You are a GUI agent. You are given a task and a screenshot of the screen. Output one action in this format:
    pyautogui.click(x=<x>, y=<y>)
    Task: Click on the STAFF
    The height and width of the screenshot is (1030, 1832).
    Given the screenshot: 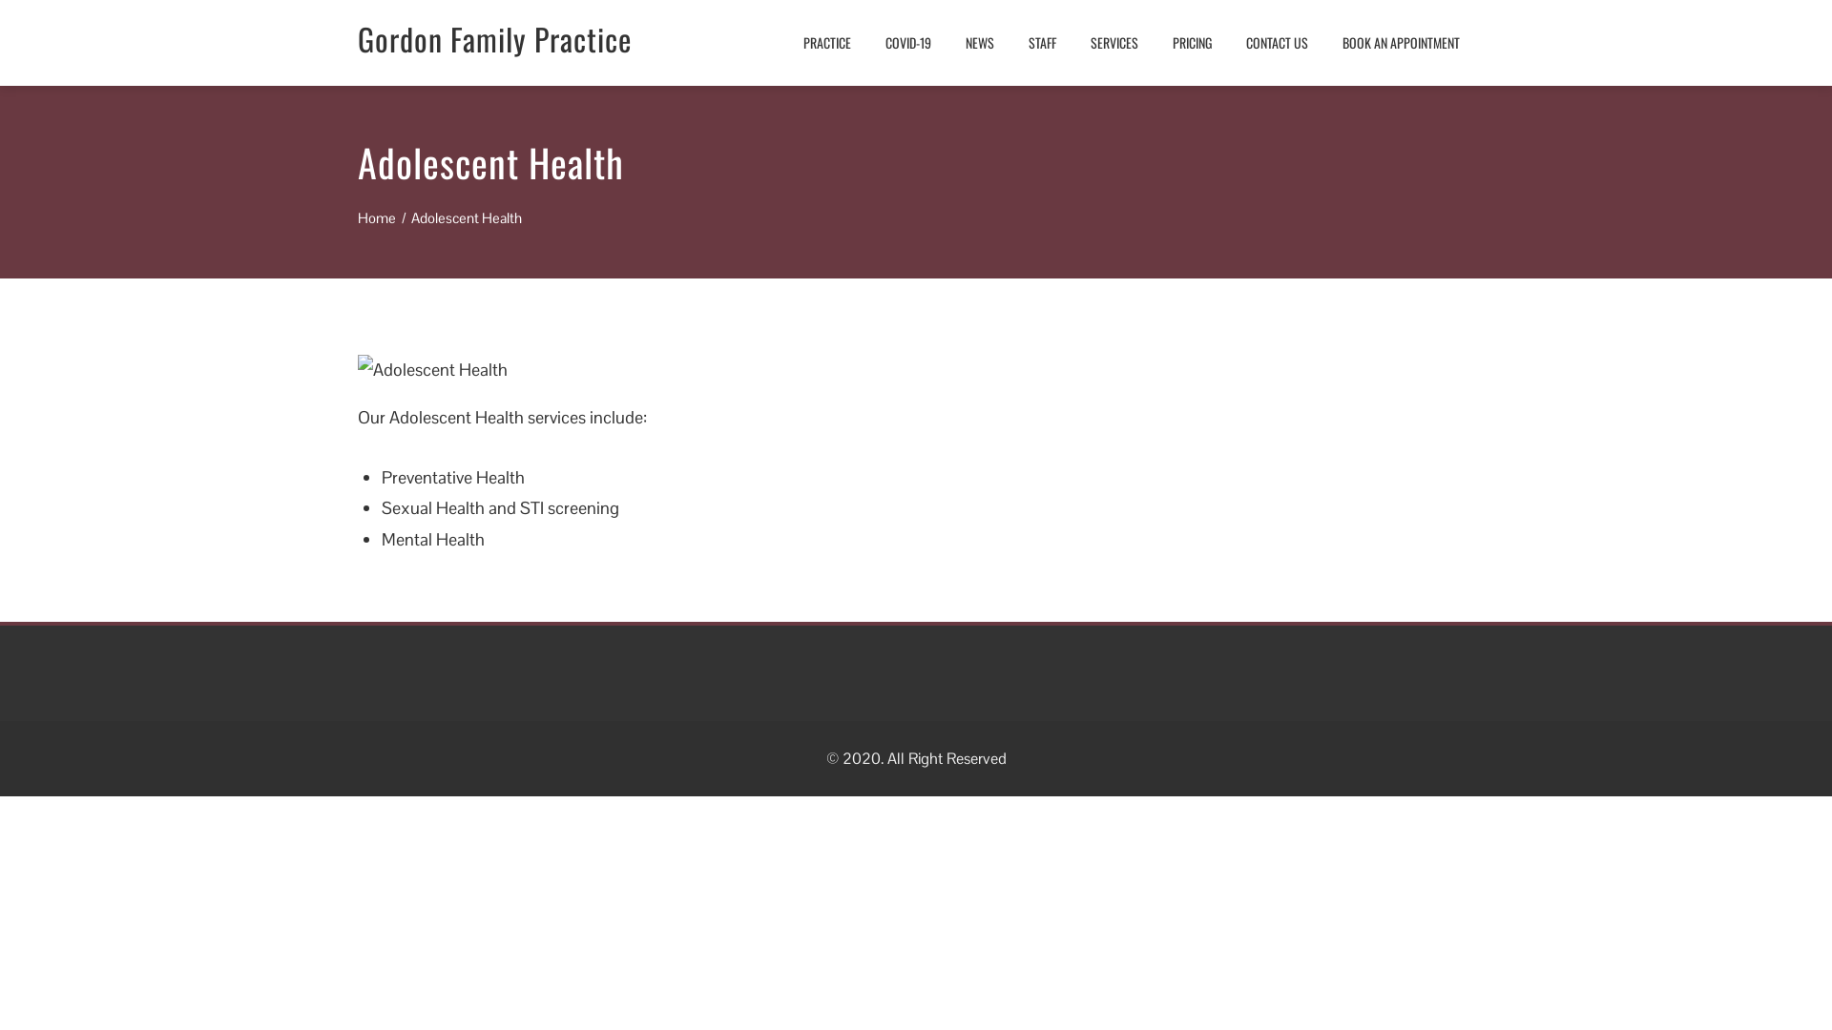 What is the action you would take?
    pyautogui.click(x=1042, y=43)
    